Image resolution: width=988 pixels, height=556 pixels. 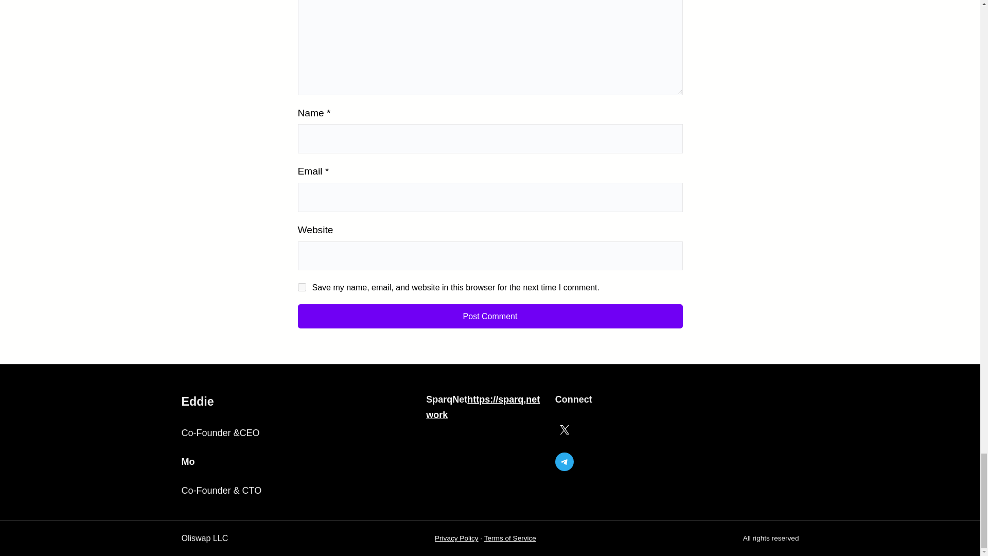 What do you see at coordinates (490, 316) in the screenshot?
I see `Post Comment` at bounding box center [490, 316].